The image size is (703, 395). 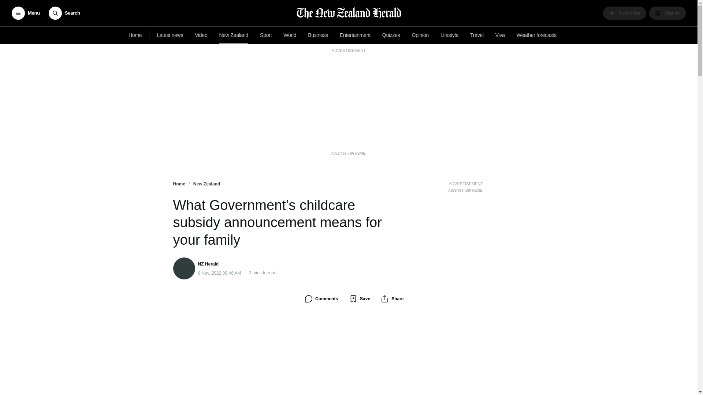 What do you see at coordinates (355, 35) in the screenshot?
I see `Sport` at bounding box center [355, 35].